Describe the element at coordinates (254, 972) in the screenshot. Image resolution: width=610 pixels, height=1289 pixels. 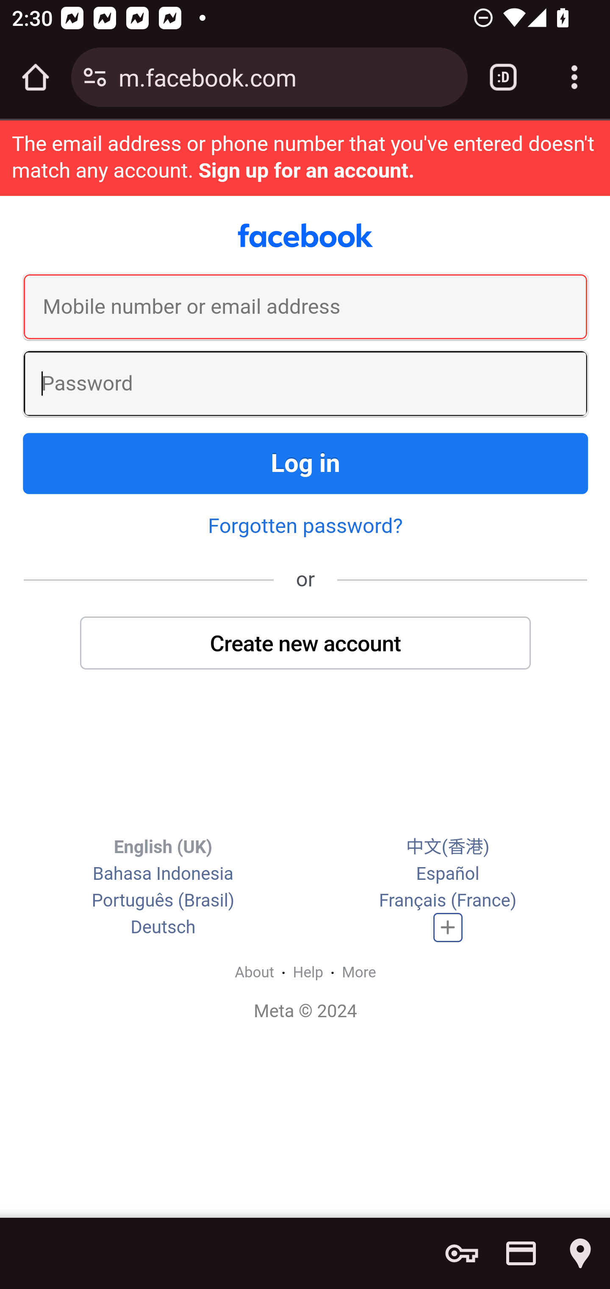
I see `About` at that location.